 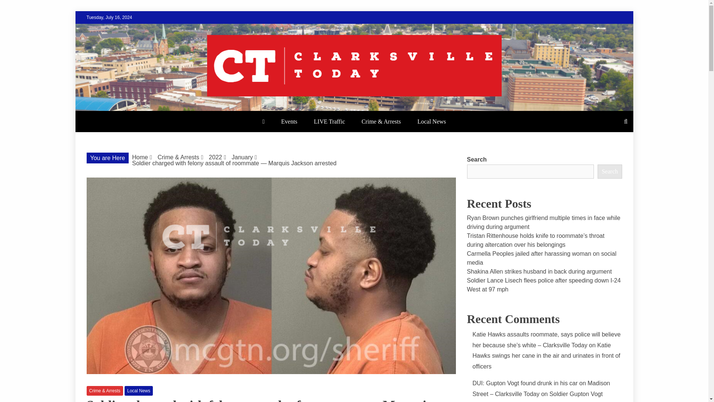 What do you see at coordinates (216, 157) in the screenshot?
I see `2022` at bounding box center [216, 157].